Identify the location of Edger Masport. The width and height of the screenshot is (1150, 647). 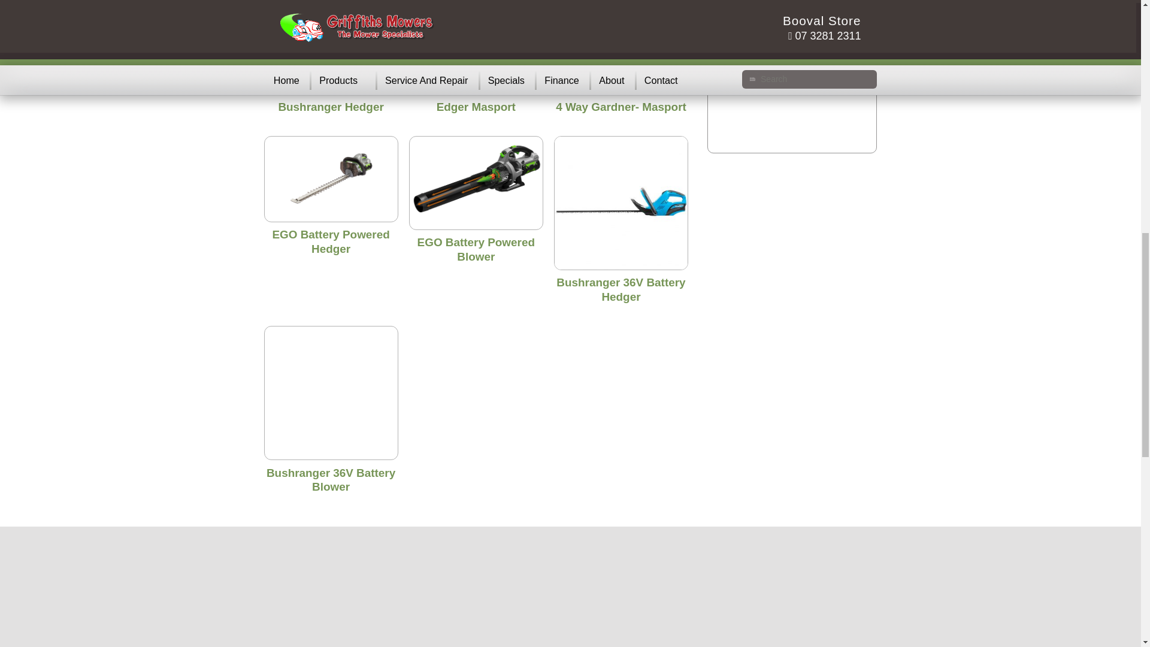
(476, 107).